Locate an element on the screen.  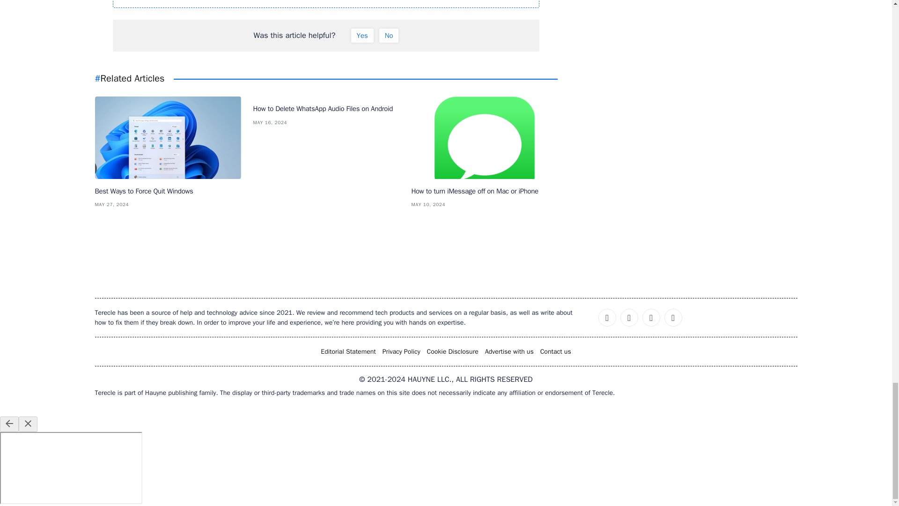
YouTube is located at coordinates (673, 317).